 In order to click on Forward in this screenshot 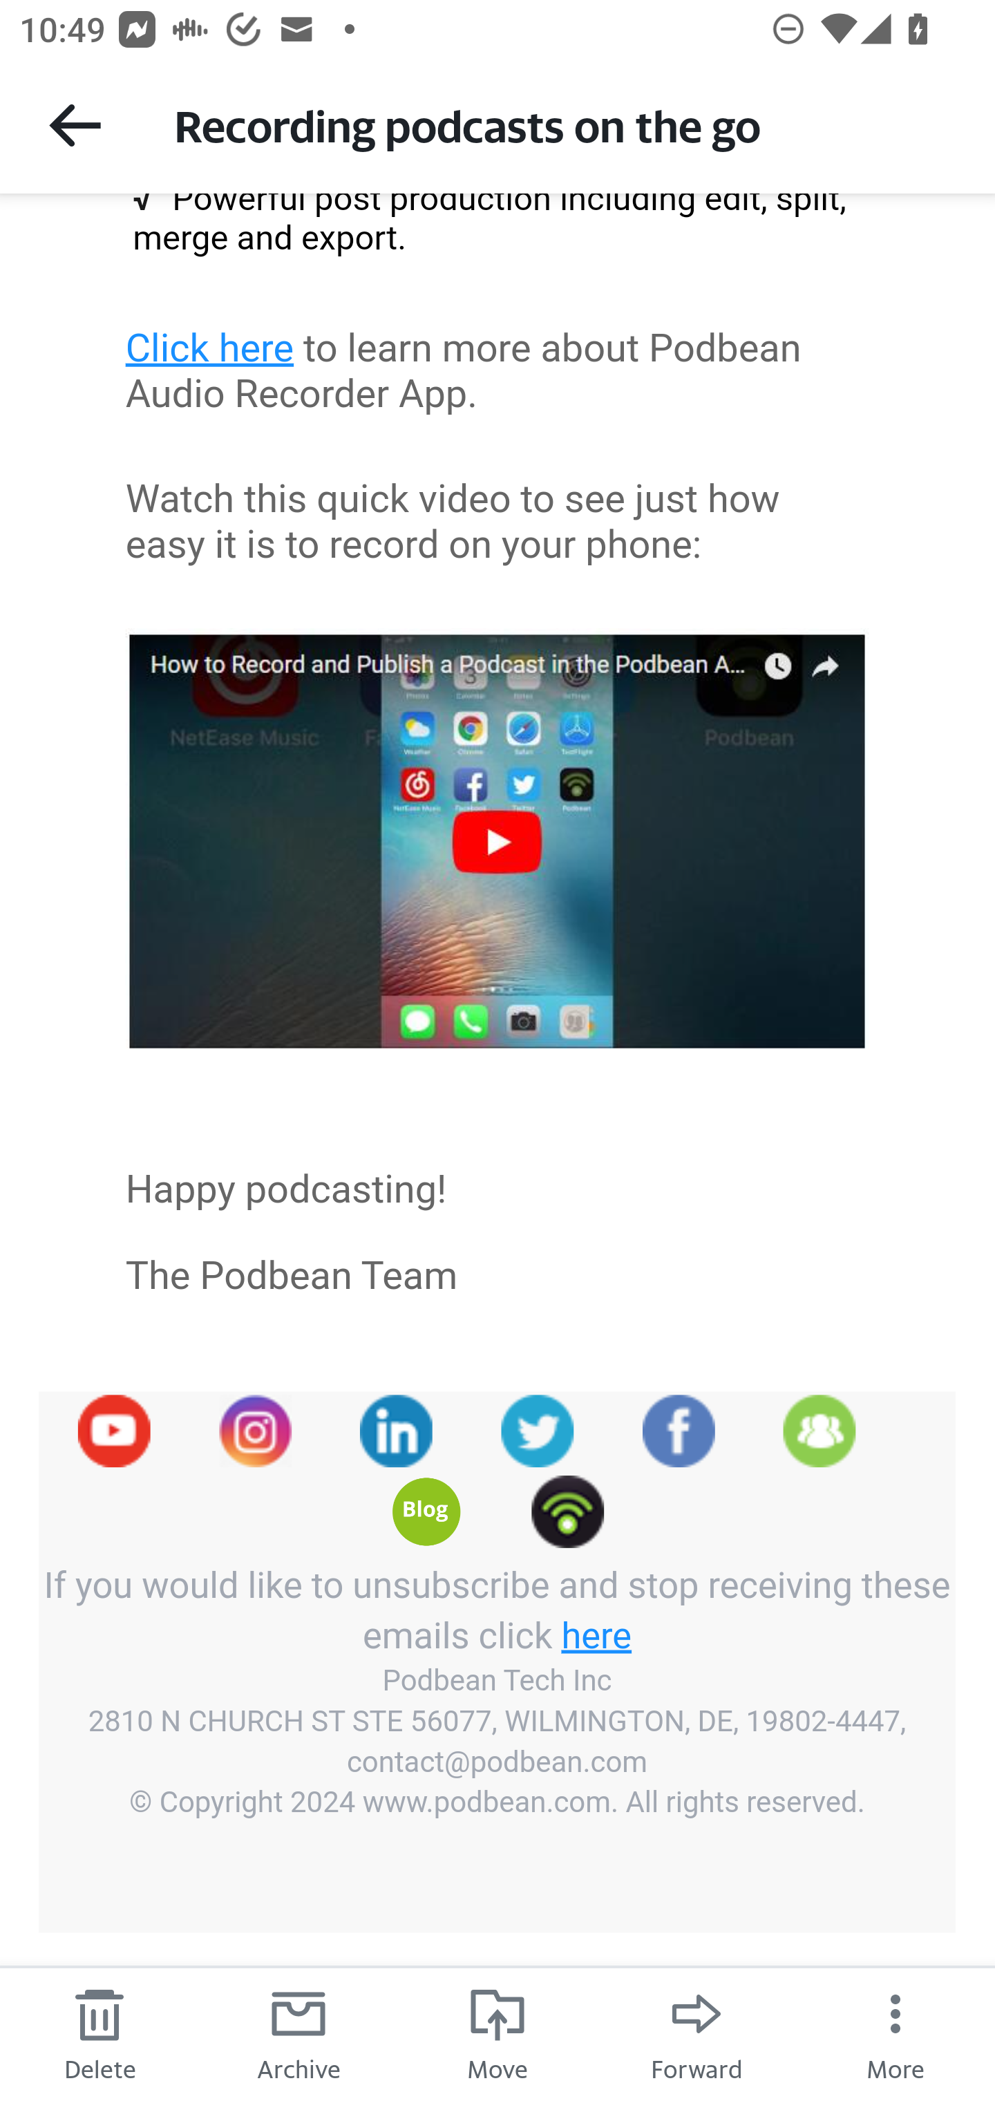, I will do `click(696, 2033)`.